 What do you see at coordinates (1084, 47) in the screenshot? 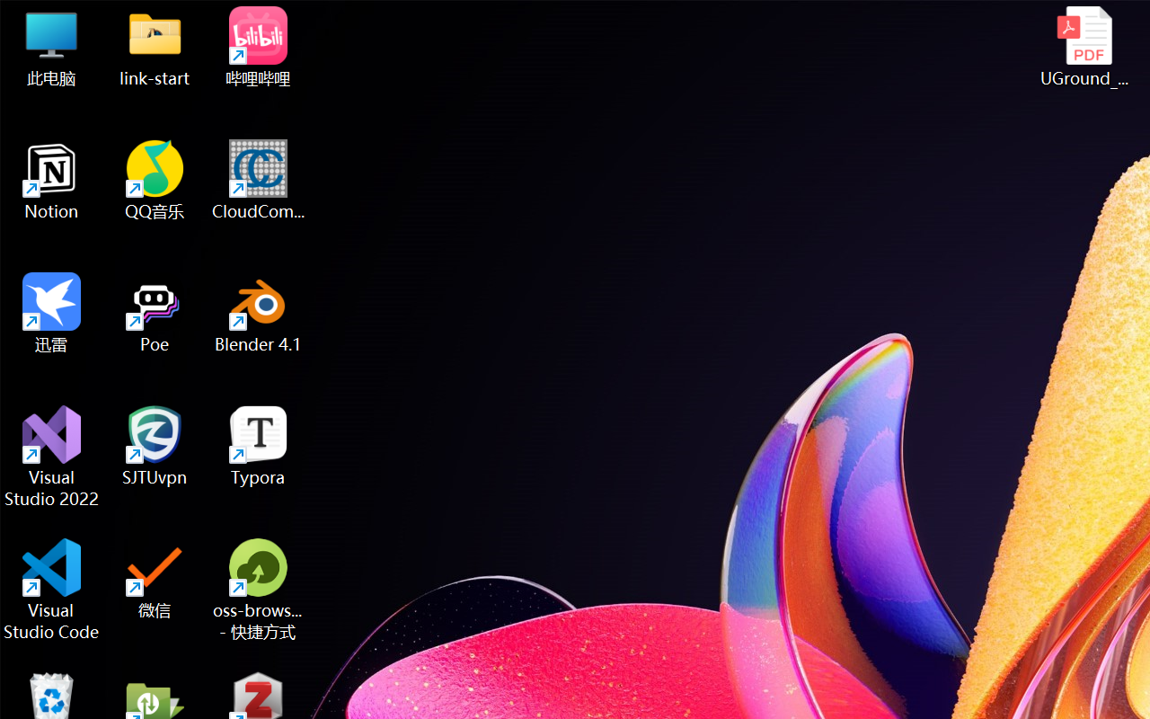
I see `UGround_paper.pdf` at bounding box center [1084, 47].